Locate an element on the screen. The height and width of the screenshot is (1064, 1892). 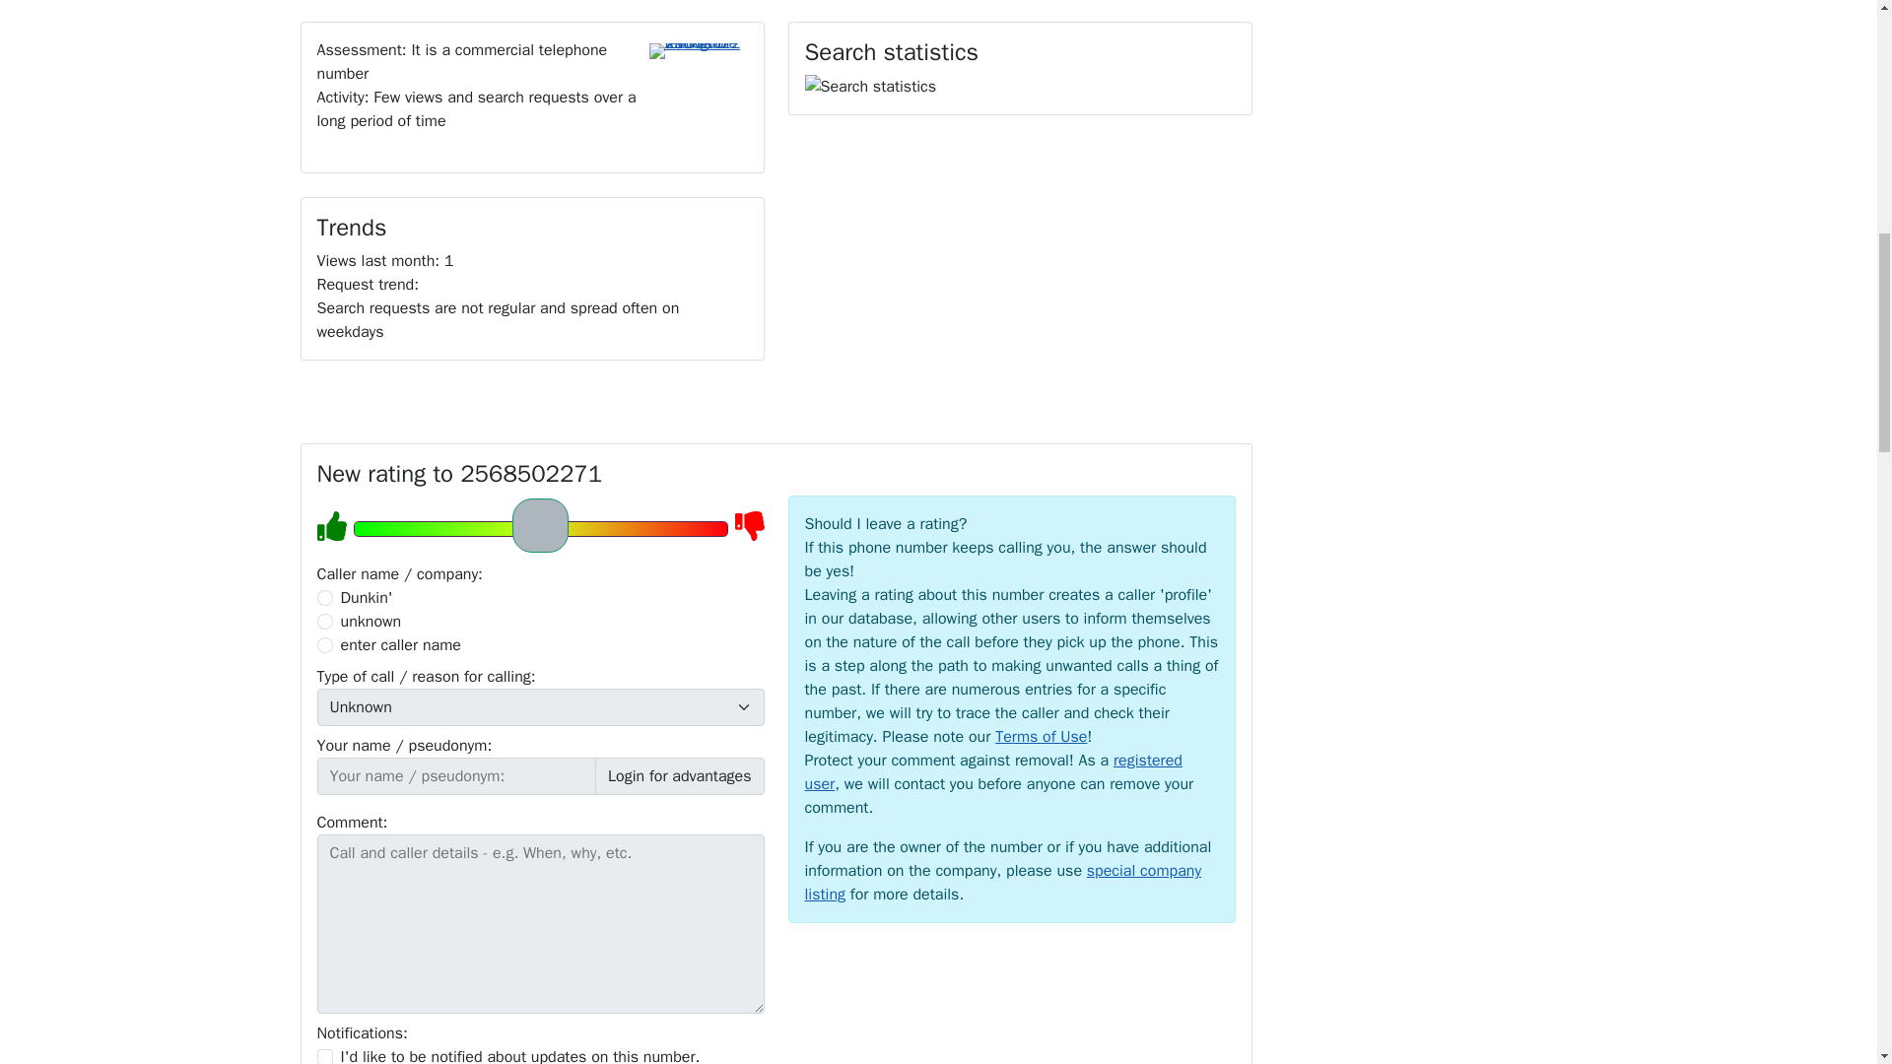
registered user is located at coordinates (992, 772).